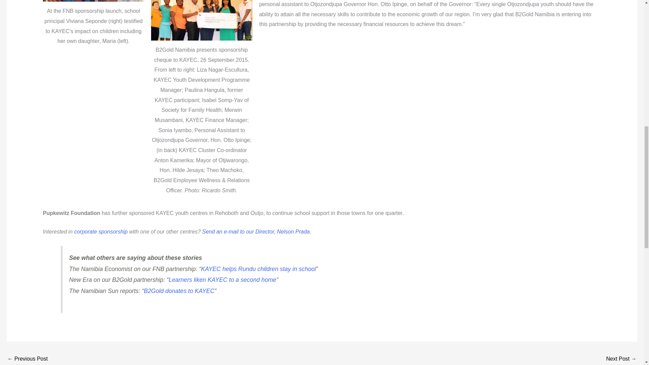  Describe the element at coordinates (179, 291) in the screenshot. I see `B2Gold donates to KAYEC` at that location.